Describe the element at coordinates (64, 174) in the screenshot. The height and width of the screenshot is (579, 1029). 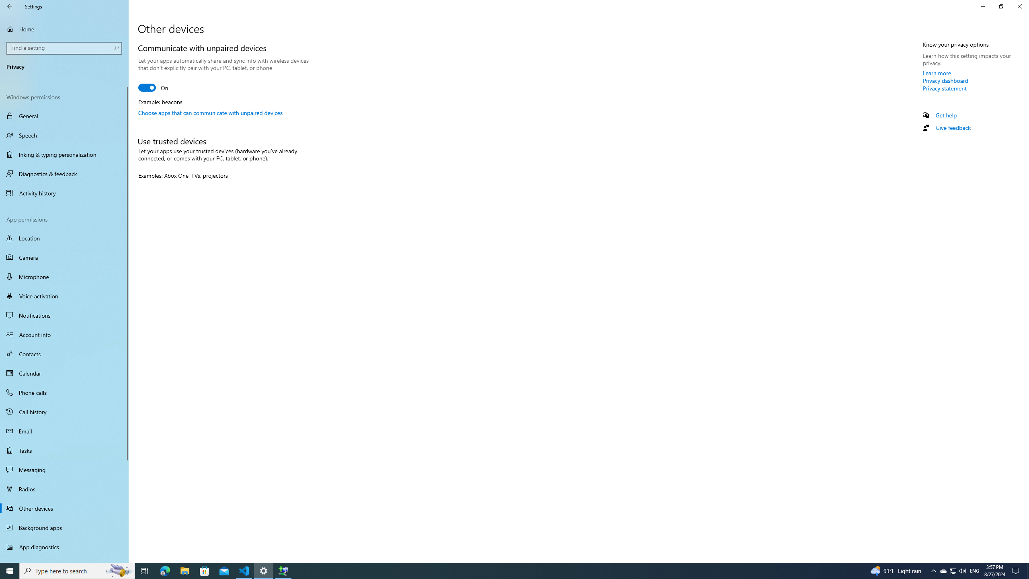
I see `Diagnostics & feedback` at that location.